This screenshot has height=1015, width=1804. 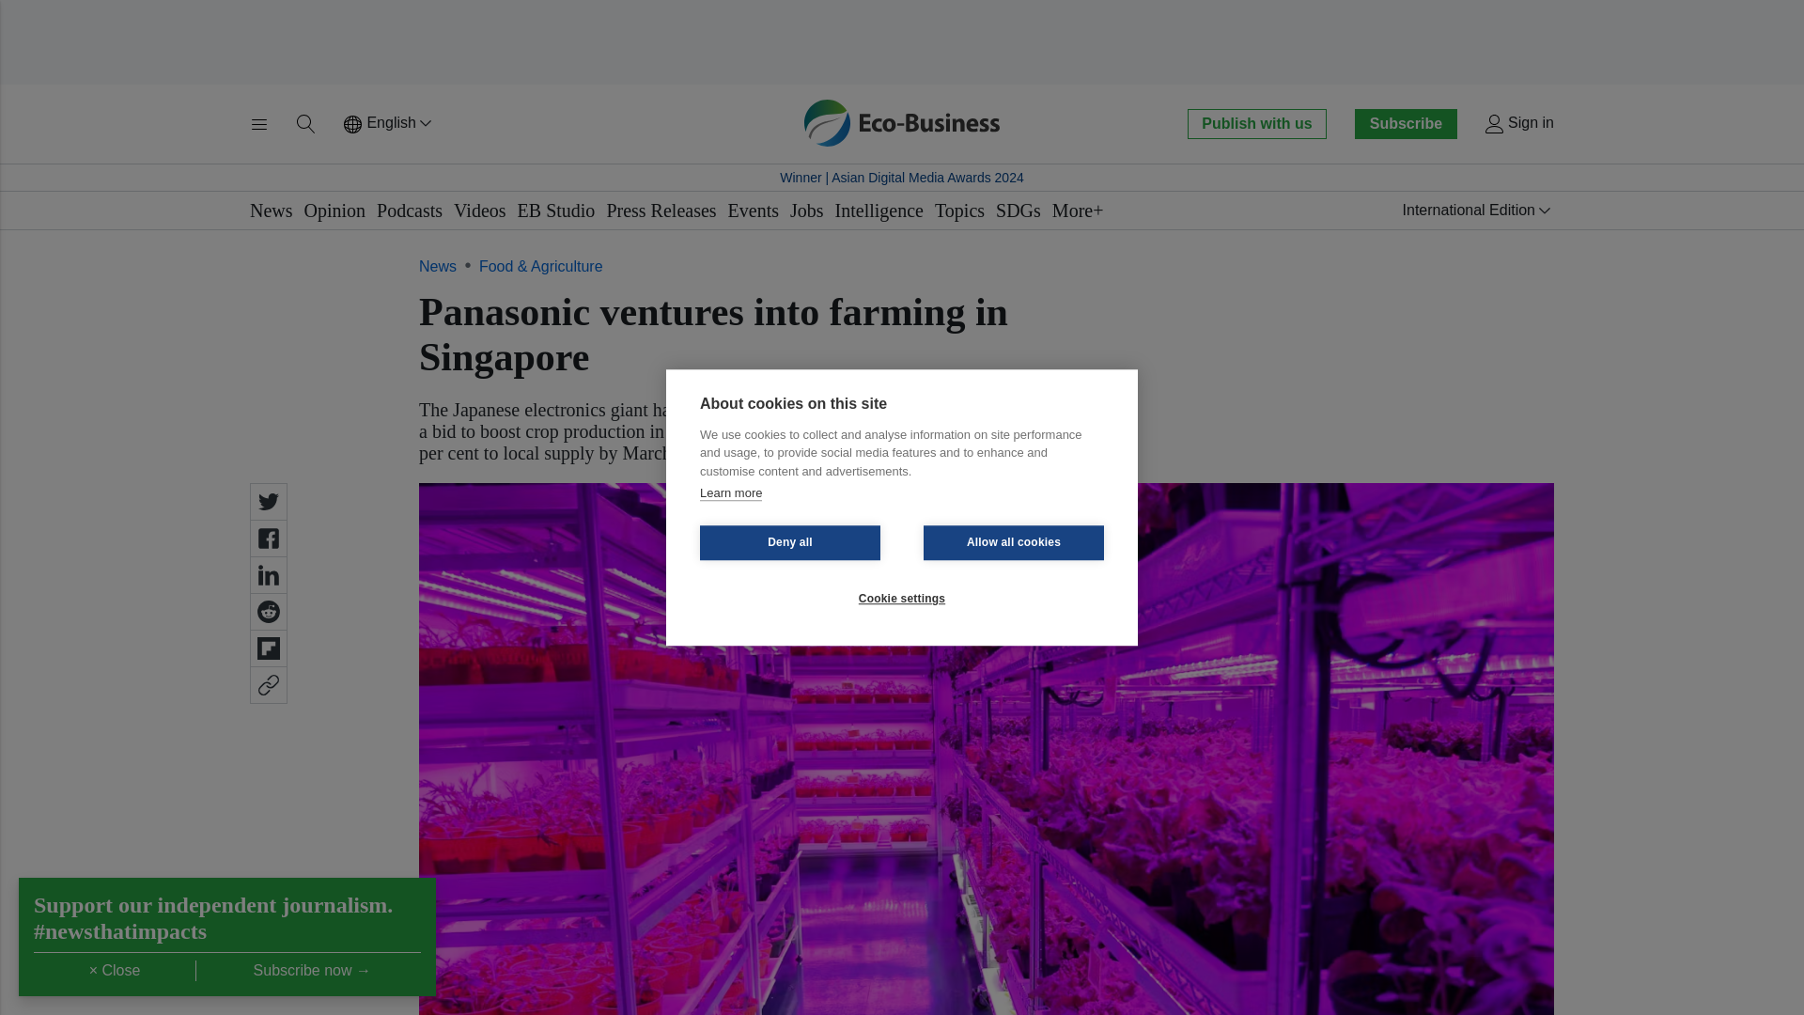 I want to click on Share on LinkedIn, so click(x=269, y=574).